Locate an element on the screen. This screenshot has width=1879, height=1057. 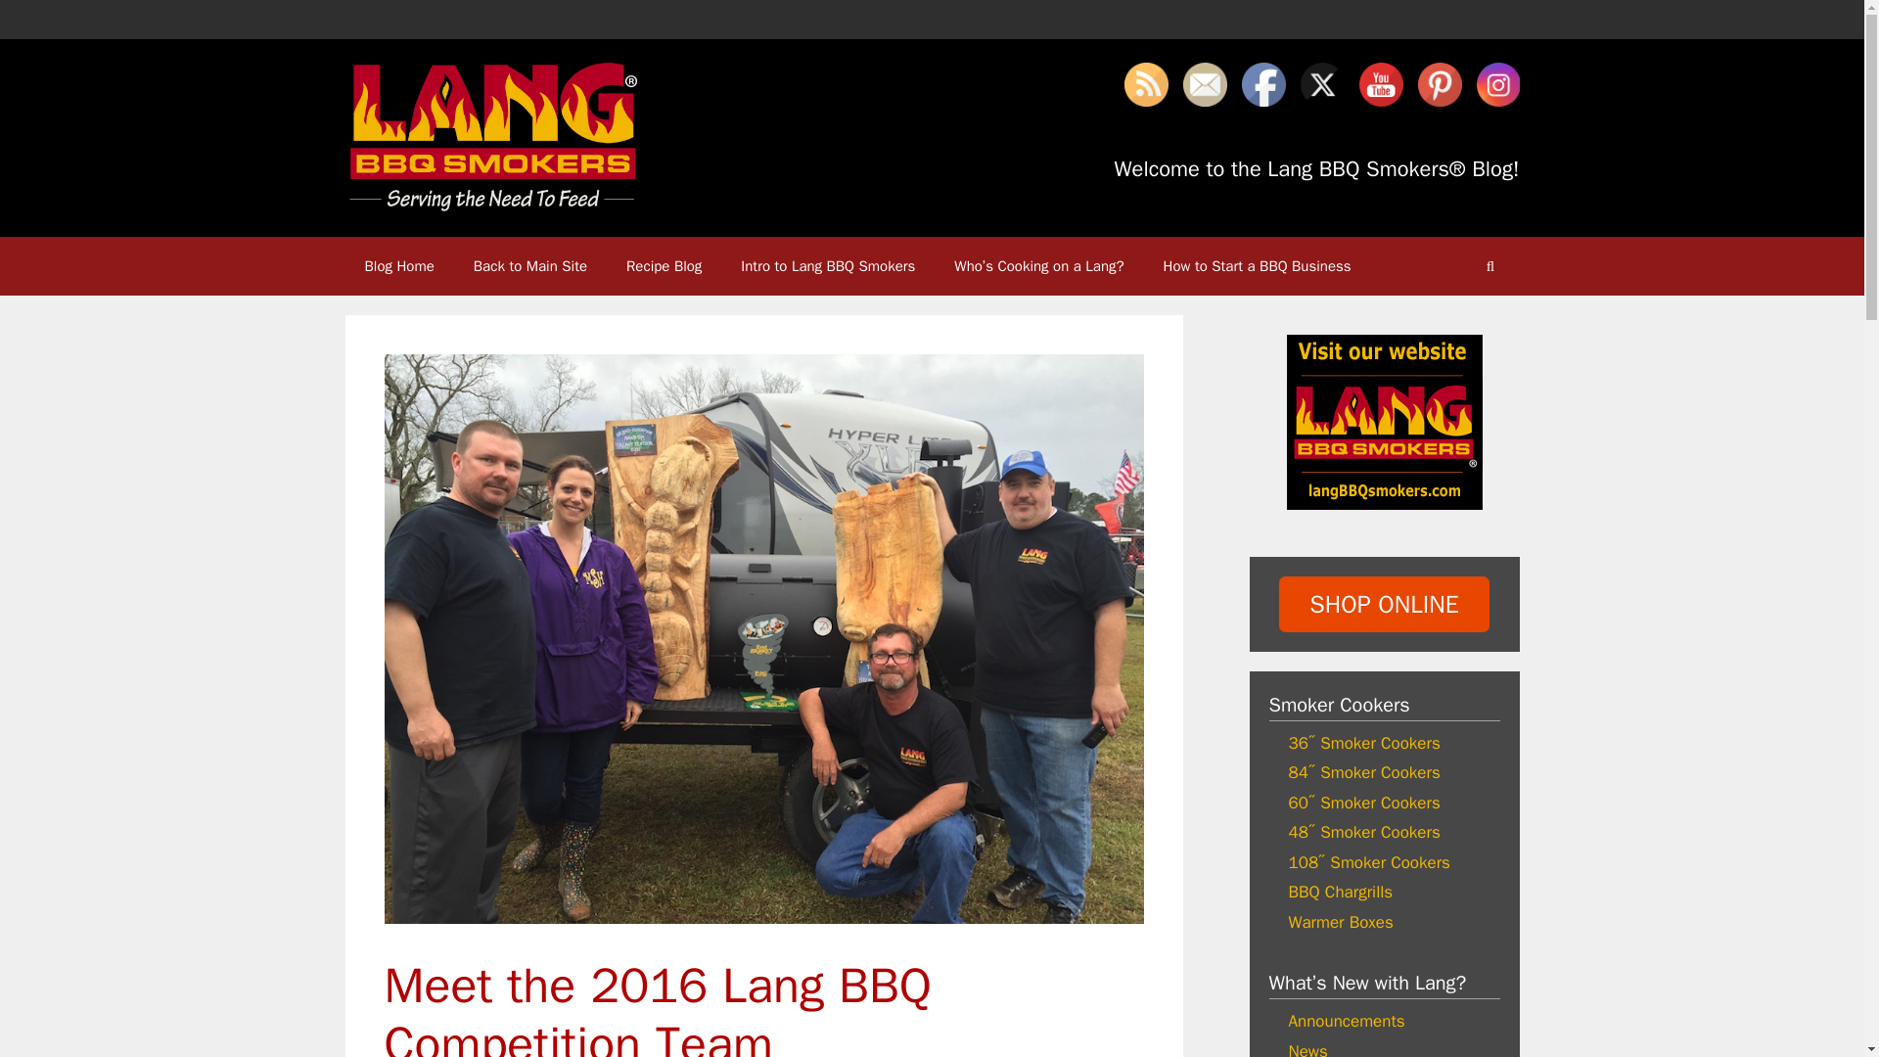
BBQ Chargrills is located at coordinates (1339, 892).